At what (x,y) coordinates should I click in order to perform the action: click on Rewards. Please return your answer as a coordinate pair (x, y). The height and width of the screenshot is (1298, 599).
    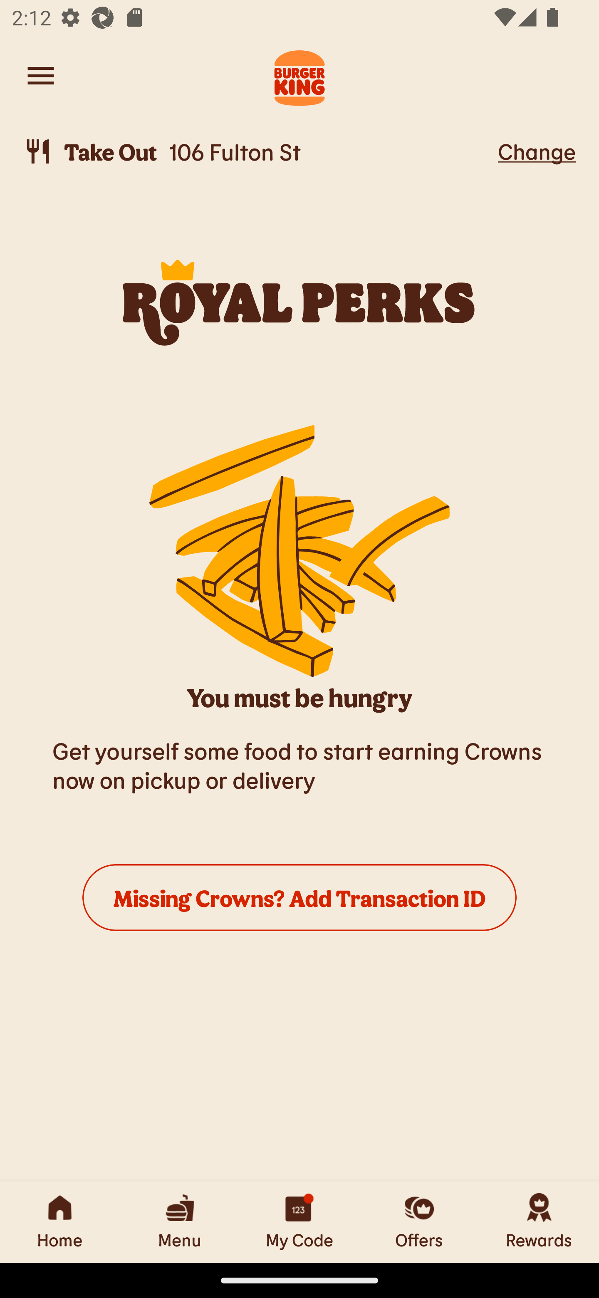
    Looking at the image, I should click on (539, 1222).